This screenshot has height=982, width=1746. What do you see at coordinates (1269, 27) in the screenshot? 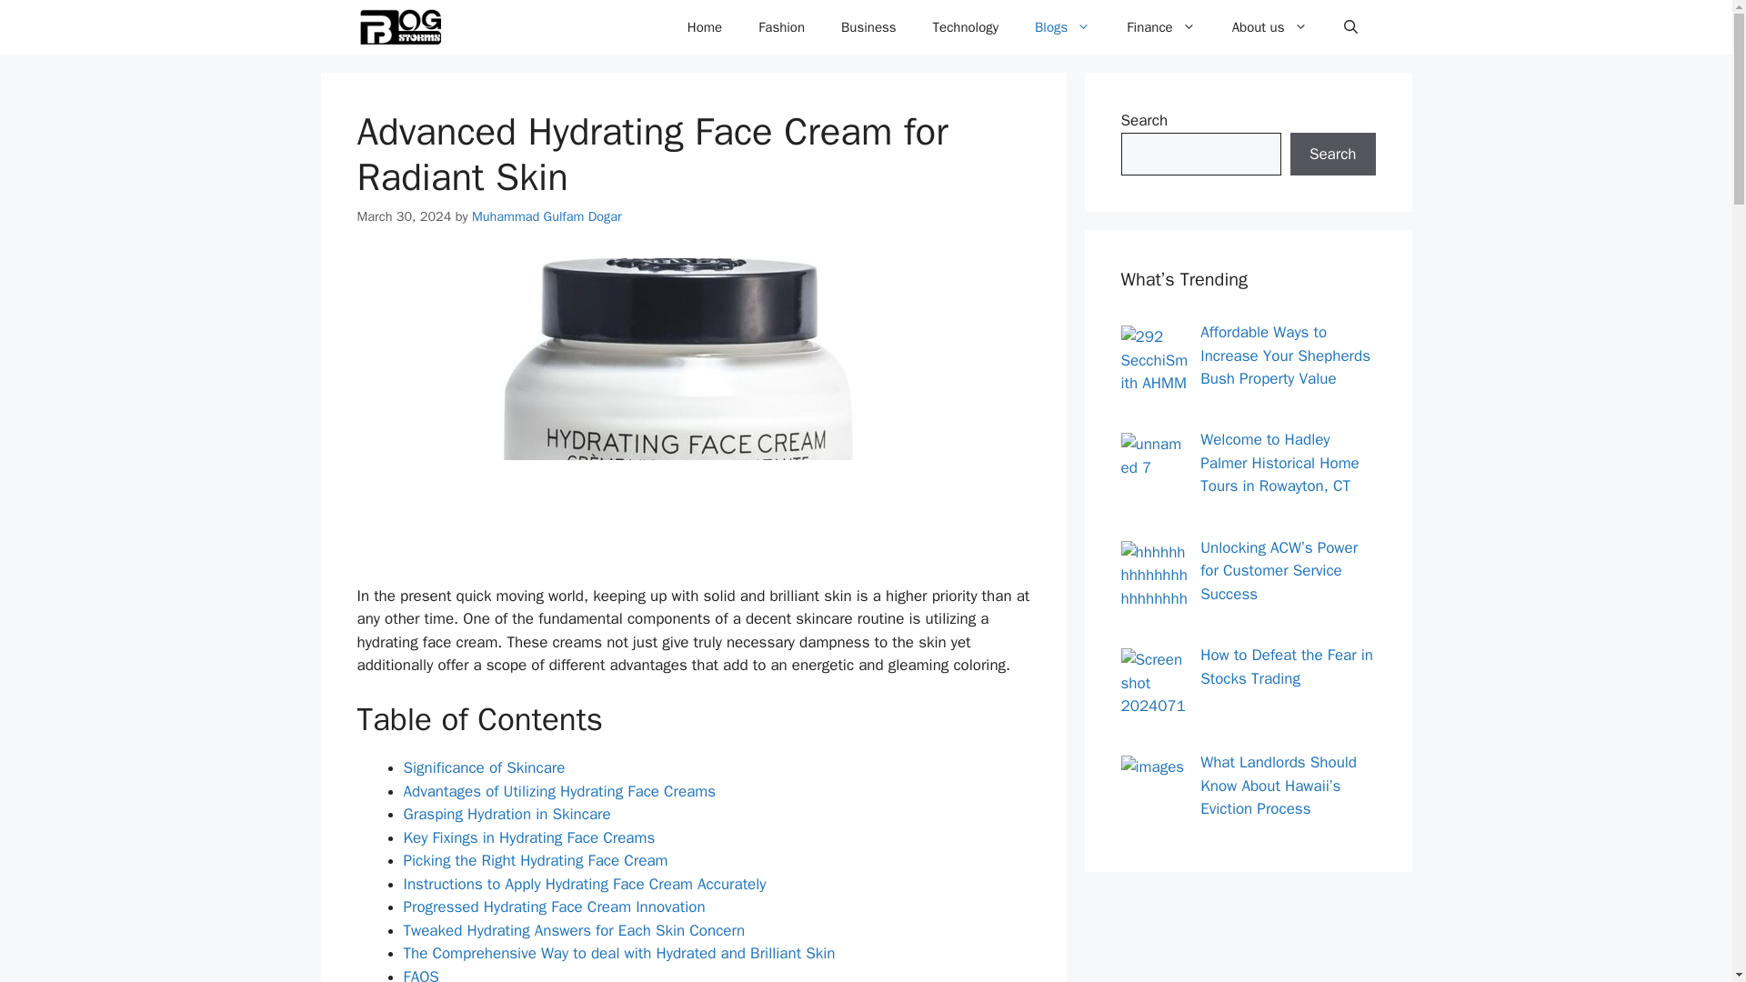
I see `About us` at bounding box center [1269, 27].